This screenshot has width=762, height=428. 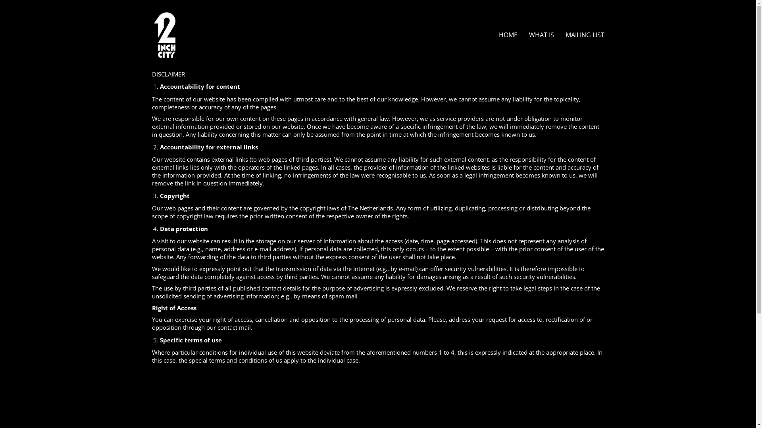 What do you see at coordinates (508, 35) in the screenshot?
I see `HOME` at bounding box center [508, 35].